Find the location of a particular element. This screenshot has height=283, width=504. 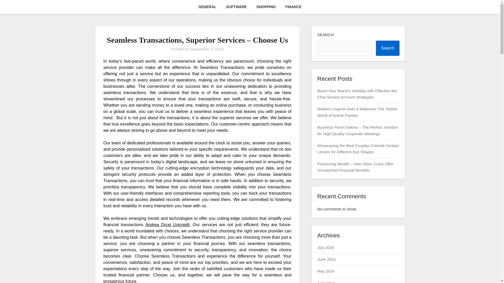

June 2024 is located at coordinates (326, 259).